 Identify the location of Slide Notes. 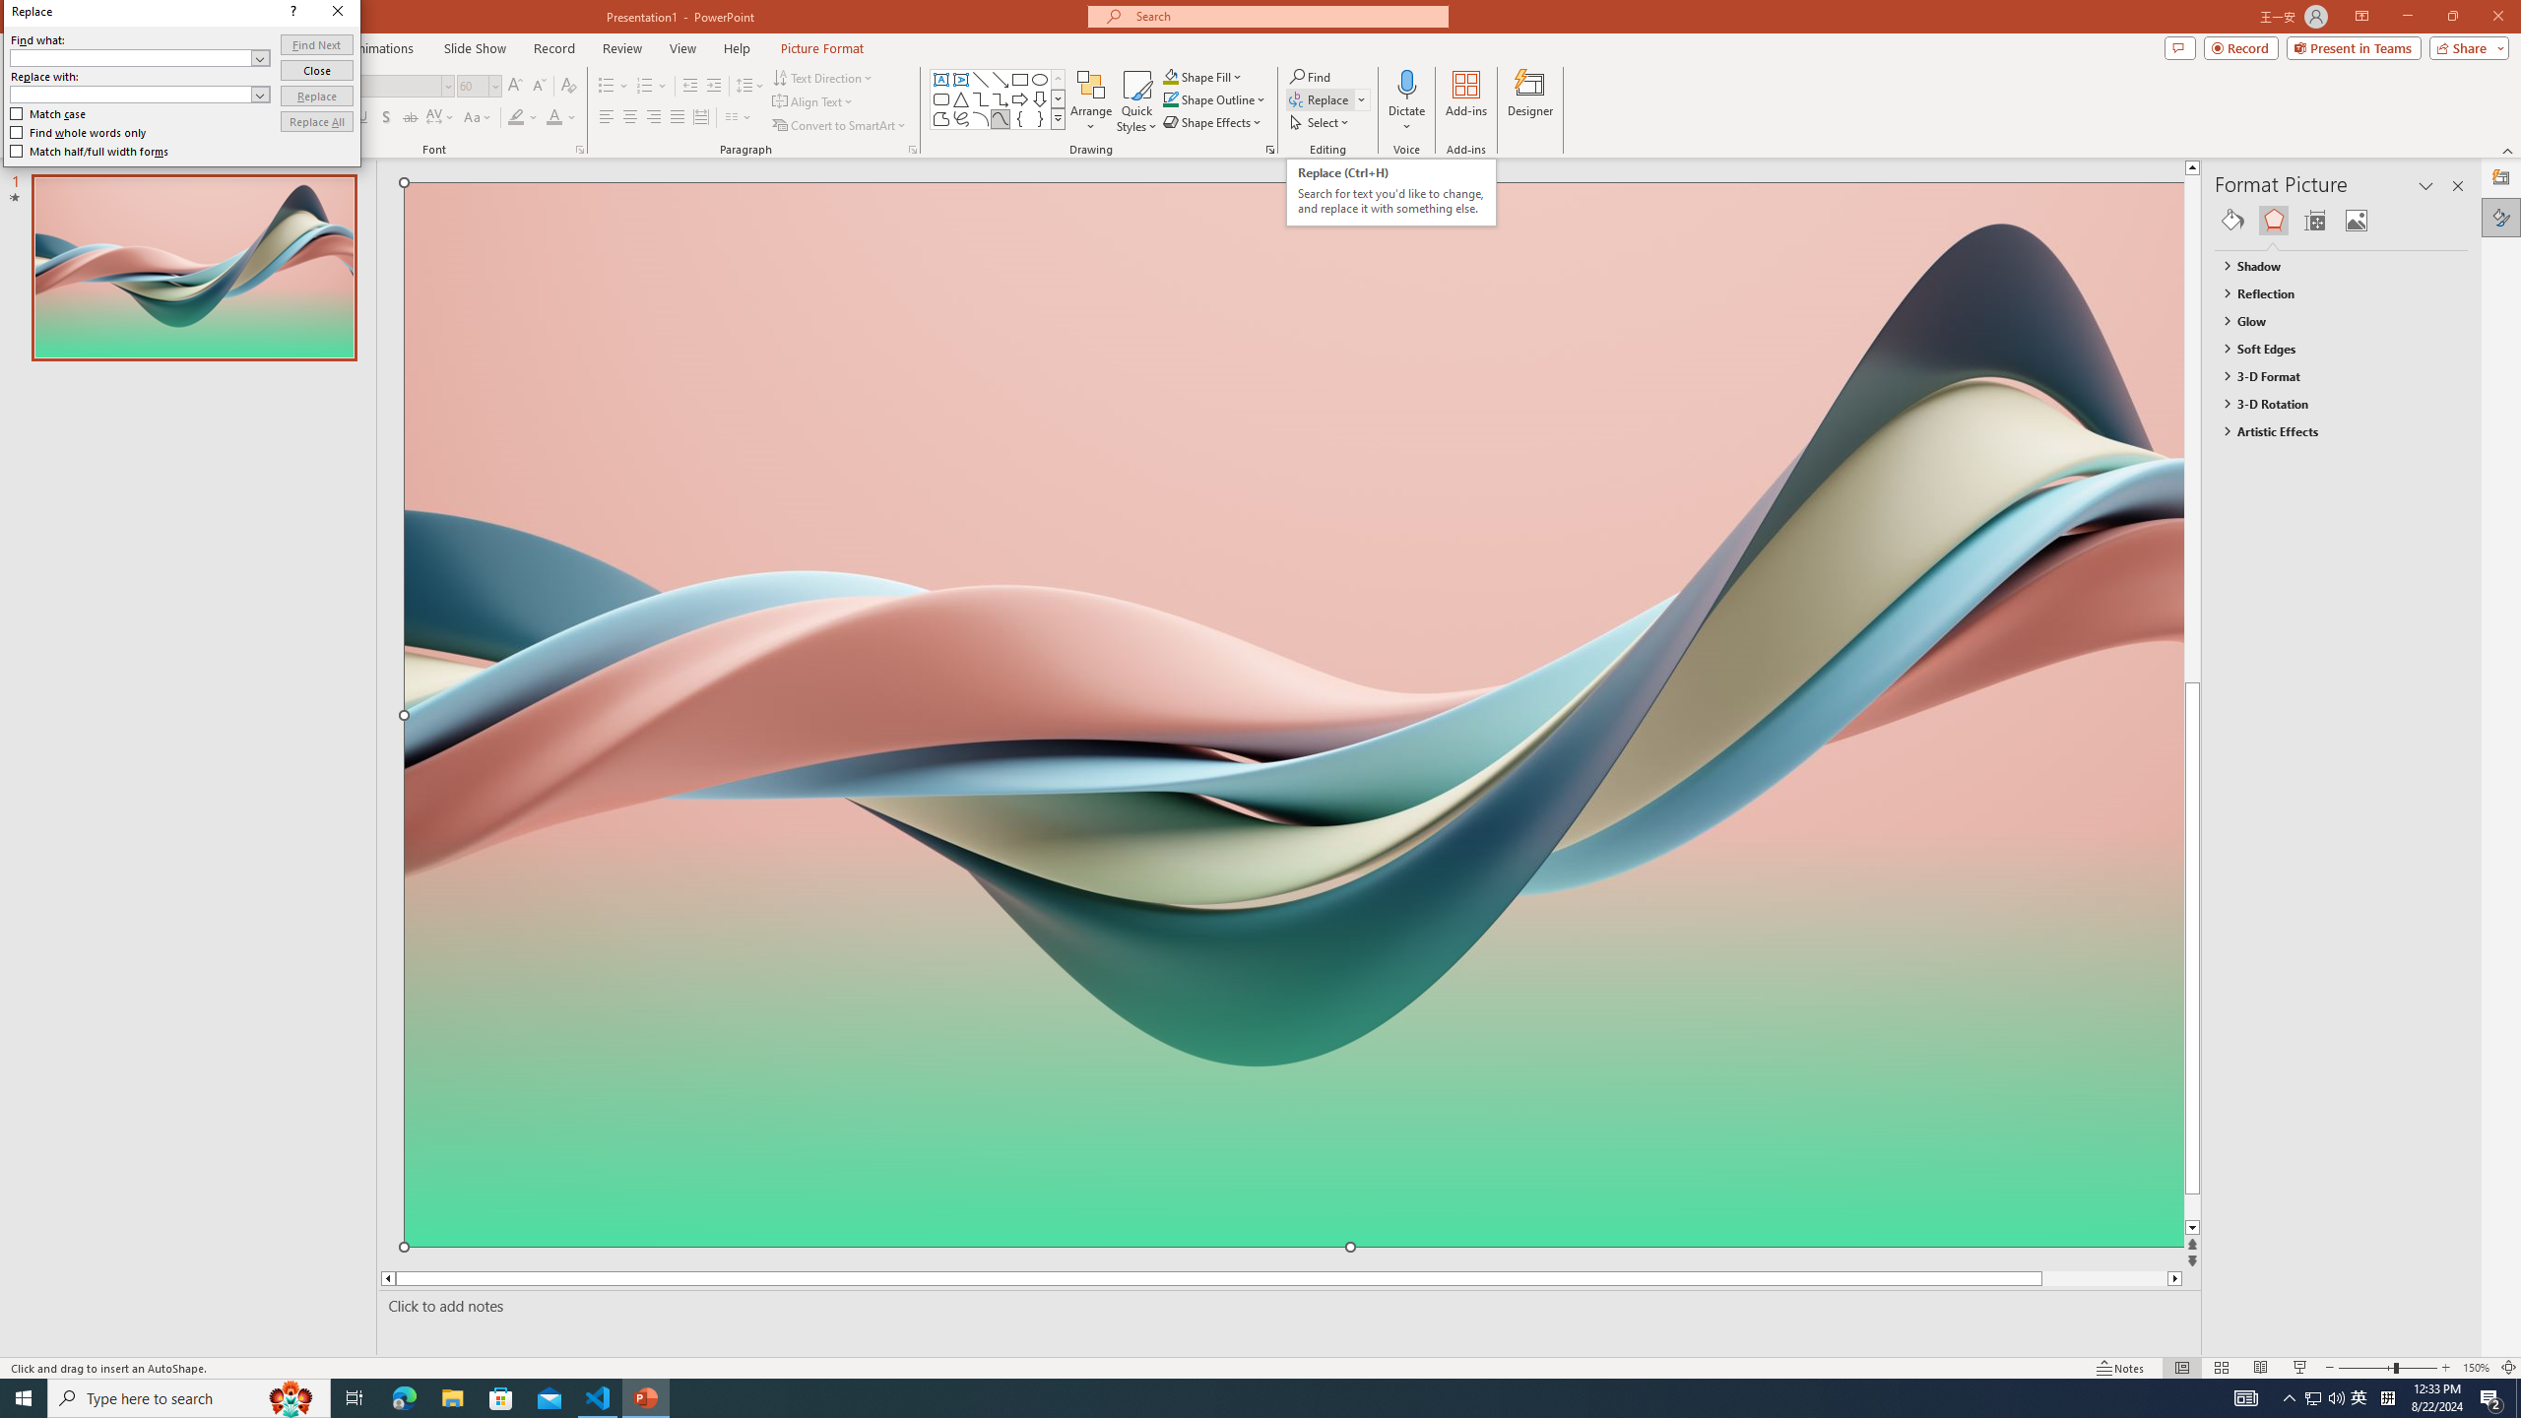
(1285, 1306).